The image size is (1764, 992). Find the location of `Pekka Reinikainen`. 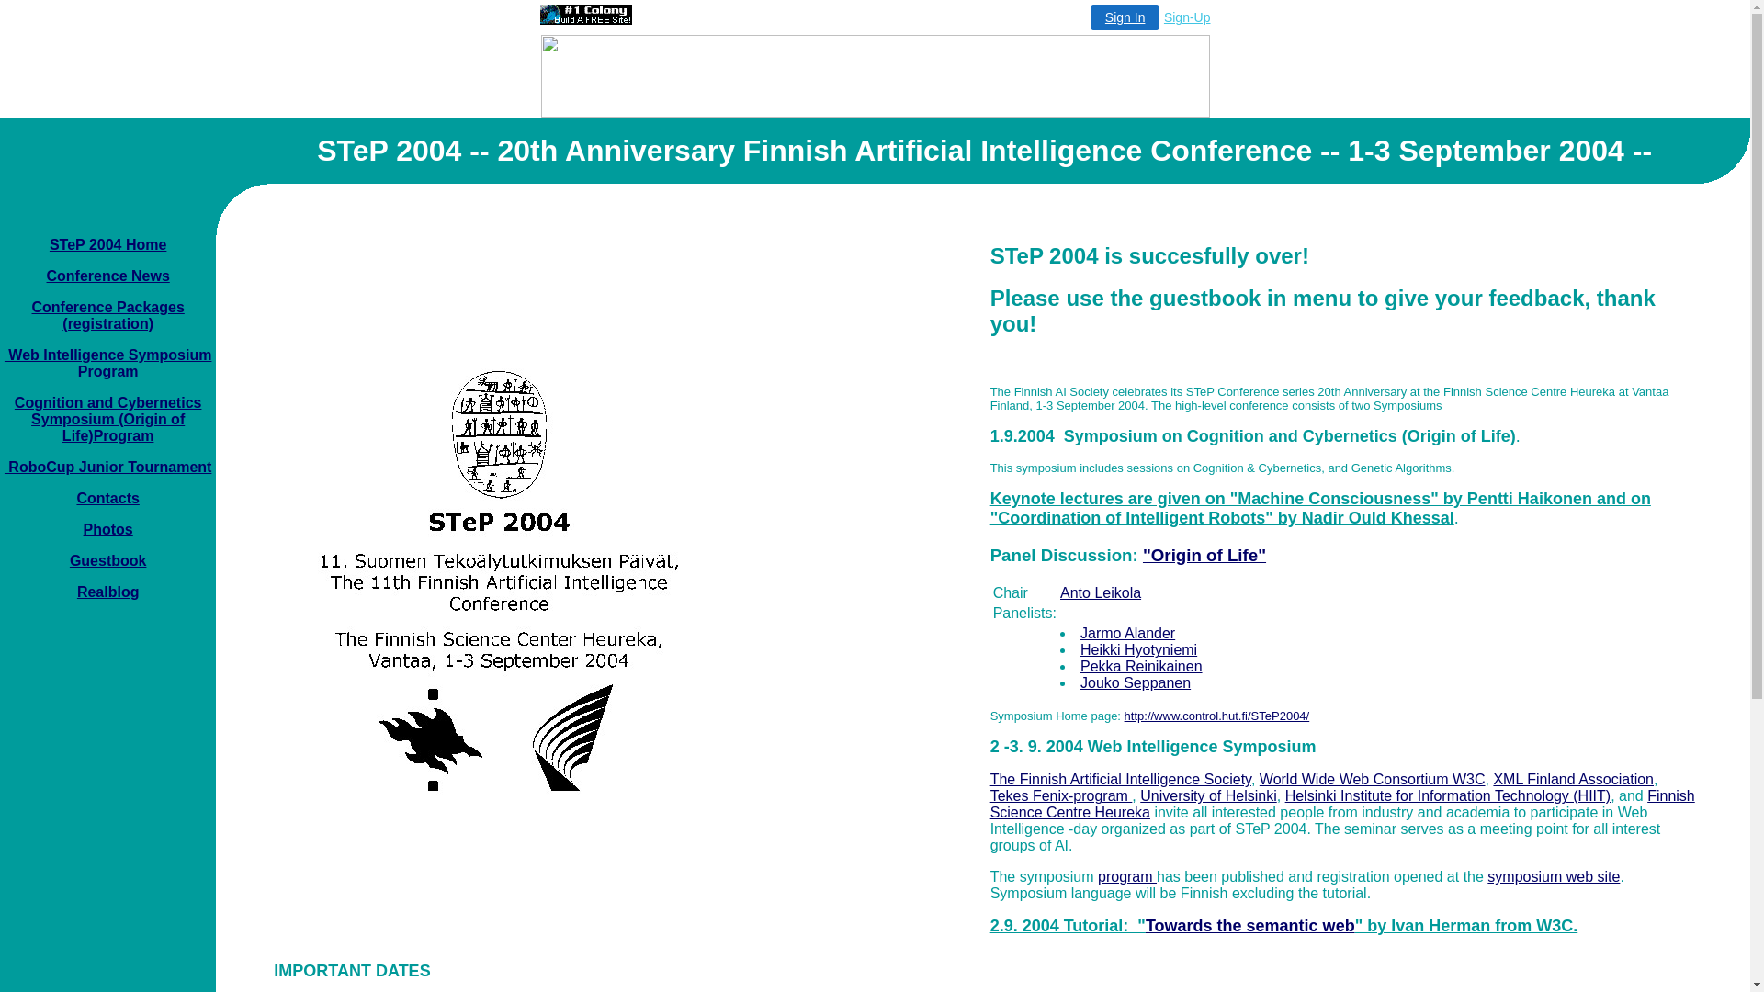

Pekka Reinikainen is located at coordinates (1141, 667).